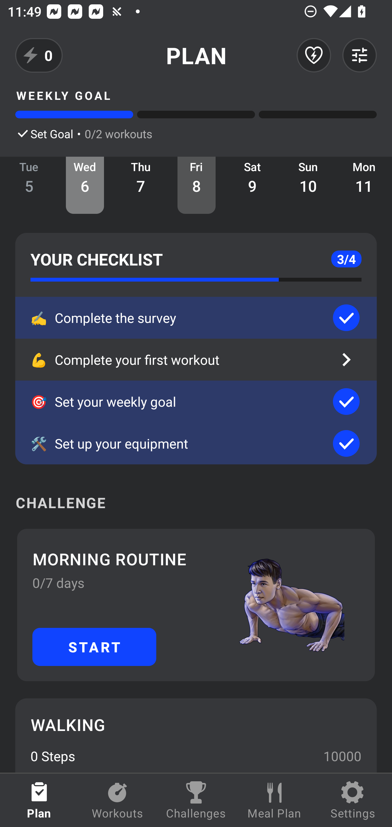 The height and width of the screenshot is (827, 392). What do you see at coordinates (197, 185) in the screenshot?
I see `Fri 8` at bounding box center [197, 185].